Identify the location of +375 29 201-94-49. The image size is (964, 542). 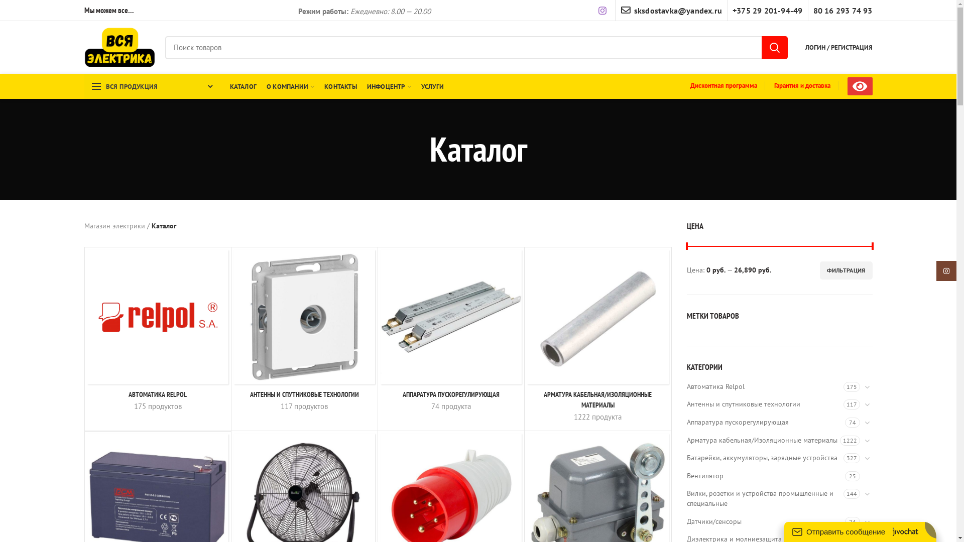
(139, 100).